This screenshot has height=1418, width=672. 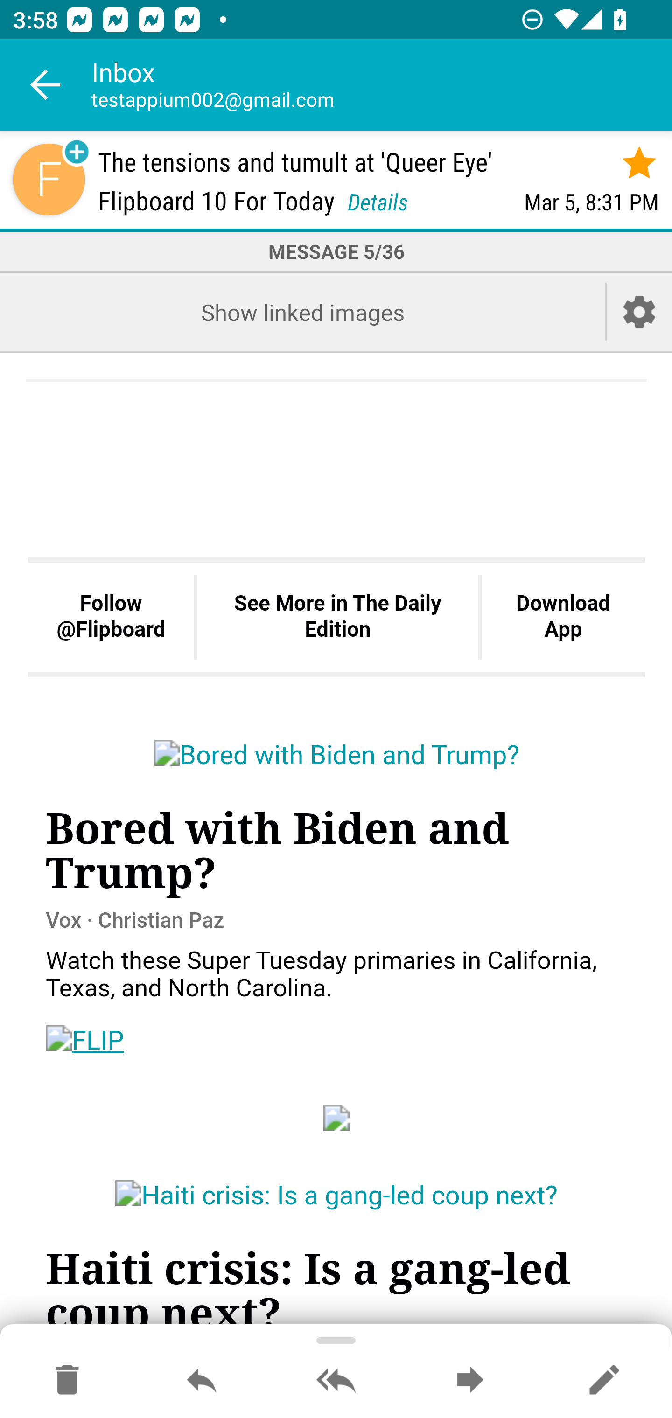 I want to click on Inbox testappium002@gmail.com, so click(x=382, y=85).